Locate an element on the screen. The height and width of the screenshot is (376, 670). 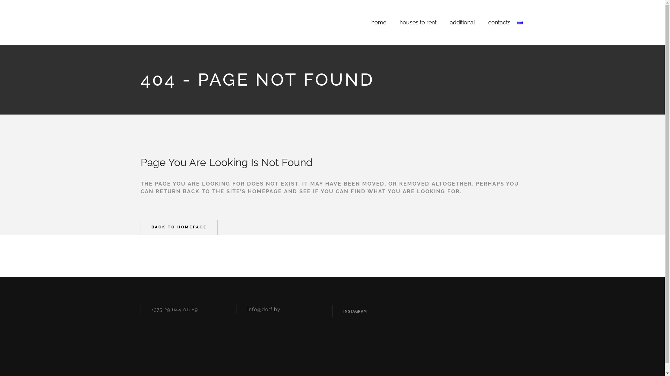
BACK TO HOMEPAGE is located at coordinates (179, 227).